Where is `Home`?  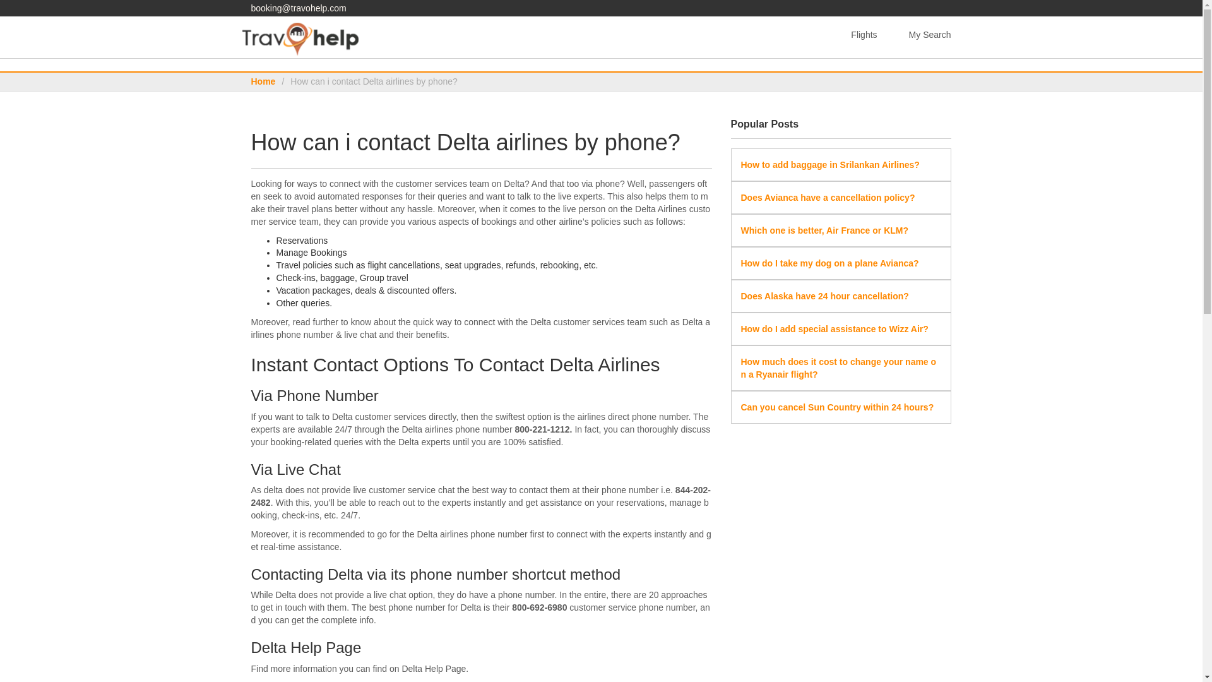
Home is located at coordinates (263, 81).